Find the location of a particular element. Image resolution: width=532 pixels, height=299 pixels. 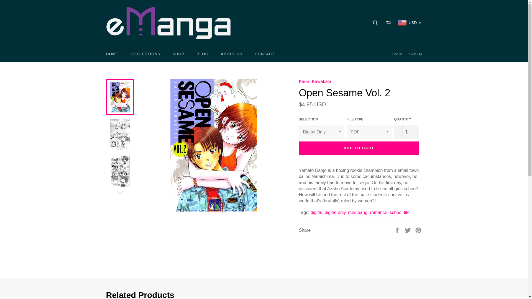

Tweet on Twitter is located at coordinates (408, 230).